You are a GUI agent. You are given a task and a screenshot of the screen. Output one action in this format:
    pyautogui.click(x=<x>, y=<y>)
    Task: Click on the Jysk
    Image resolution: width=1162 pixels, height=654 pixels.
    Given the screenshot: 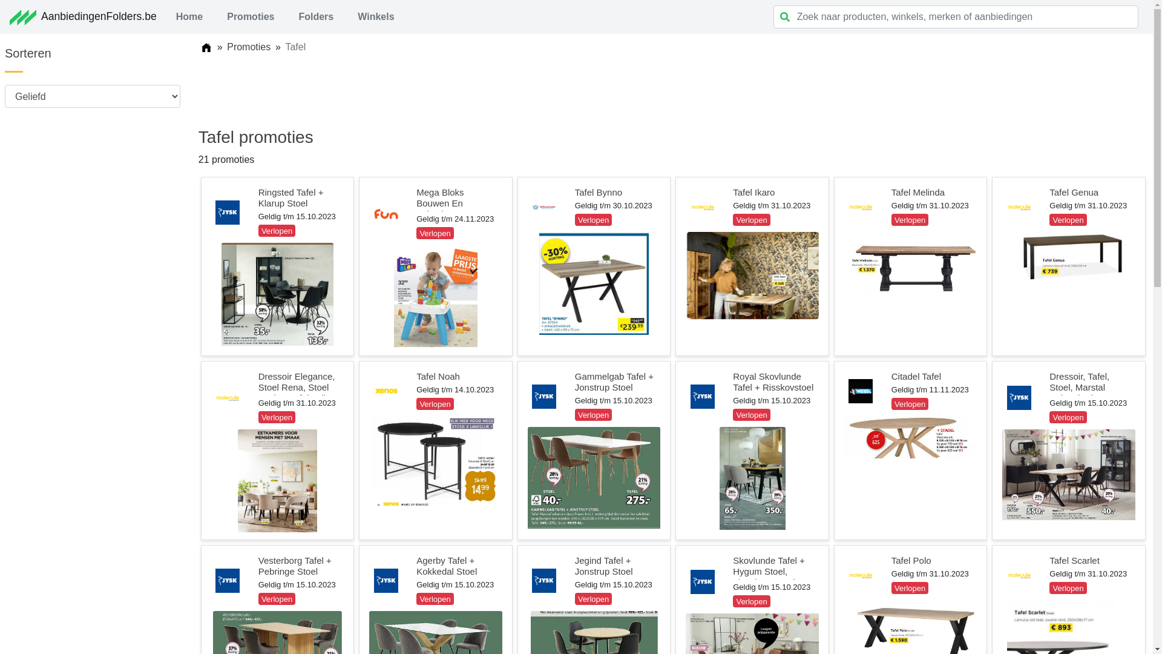 What is the action you would take?
    pyautogui.click(x=386, y=581)
    